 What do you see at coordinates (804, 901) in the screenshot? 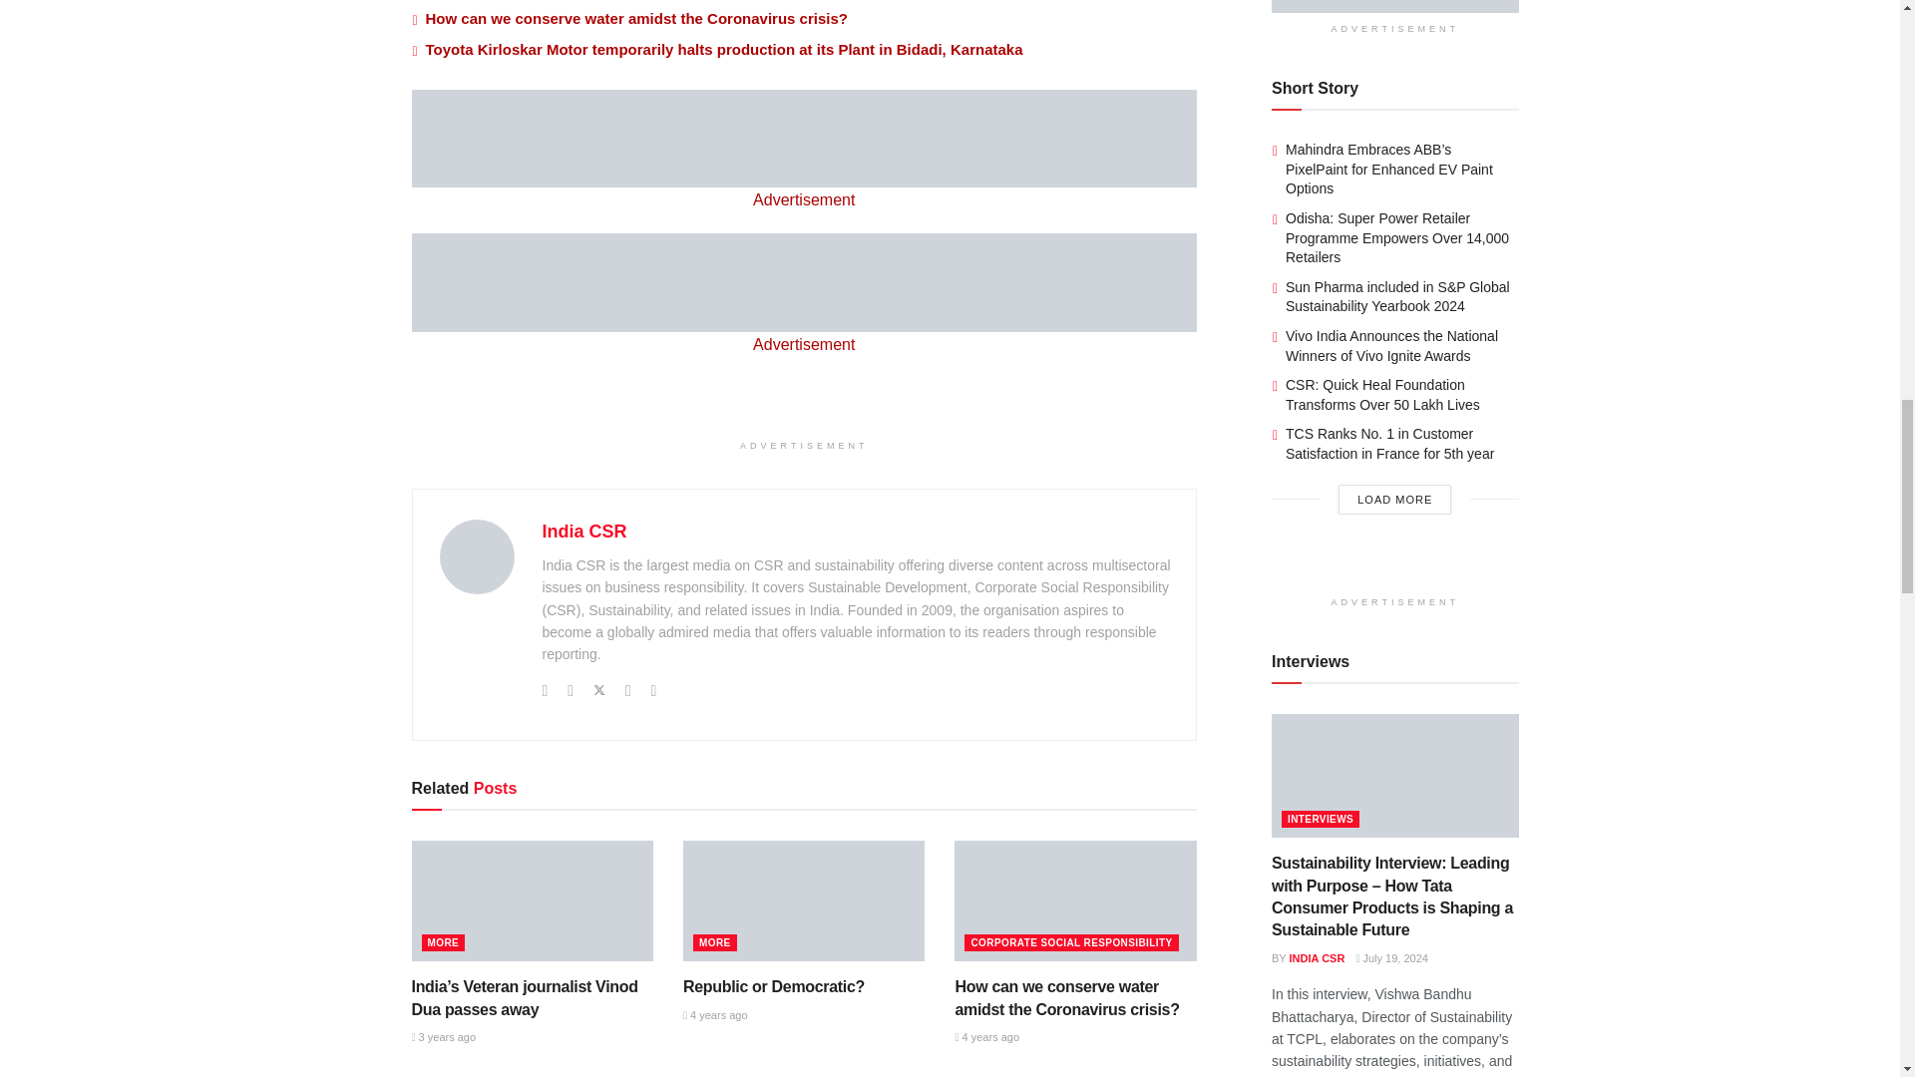
I see `Republic or Democratic? 4` at bounding box center [804, 901].